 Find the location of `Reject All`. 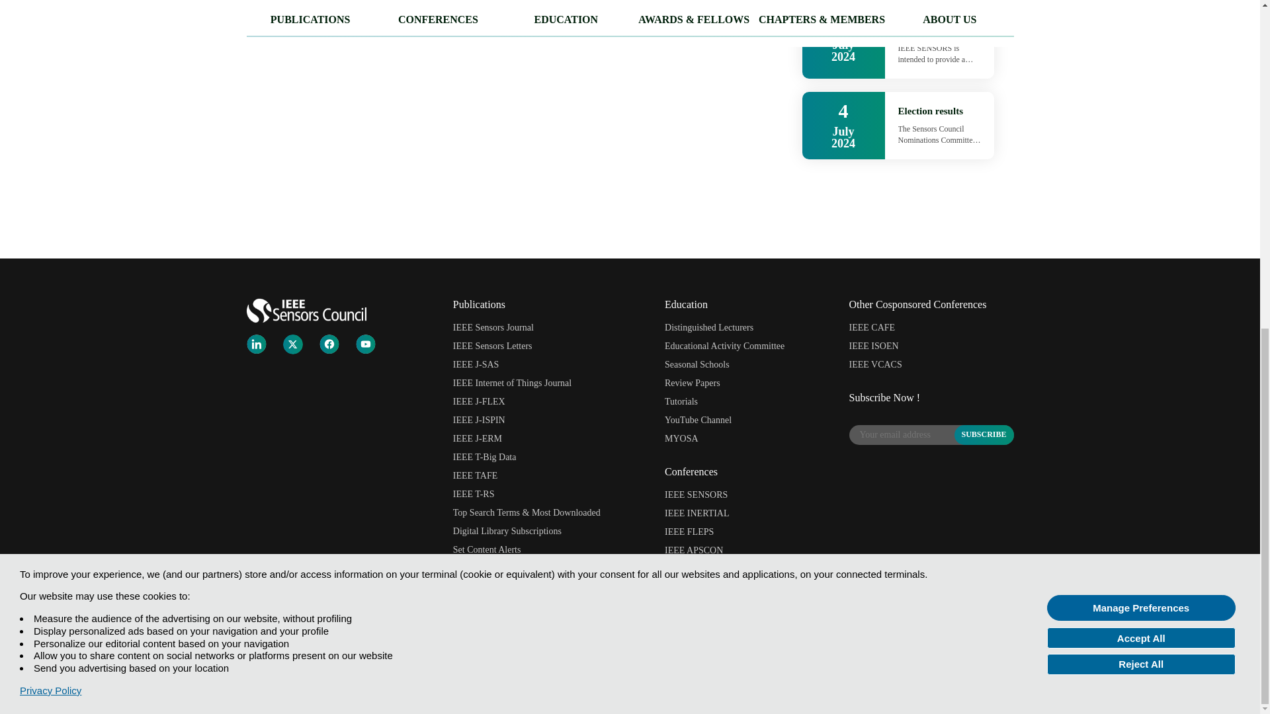

Reject All is located at coordinates (1141, 58).